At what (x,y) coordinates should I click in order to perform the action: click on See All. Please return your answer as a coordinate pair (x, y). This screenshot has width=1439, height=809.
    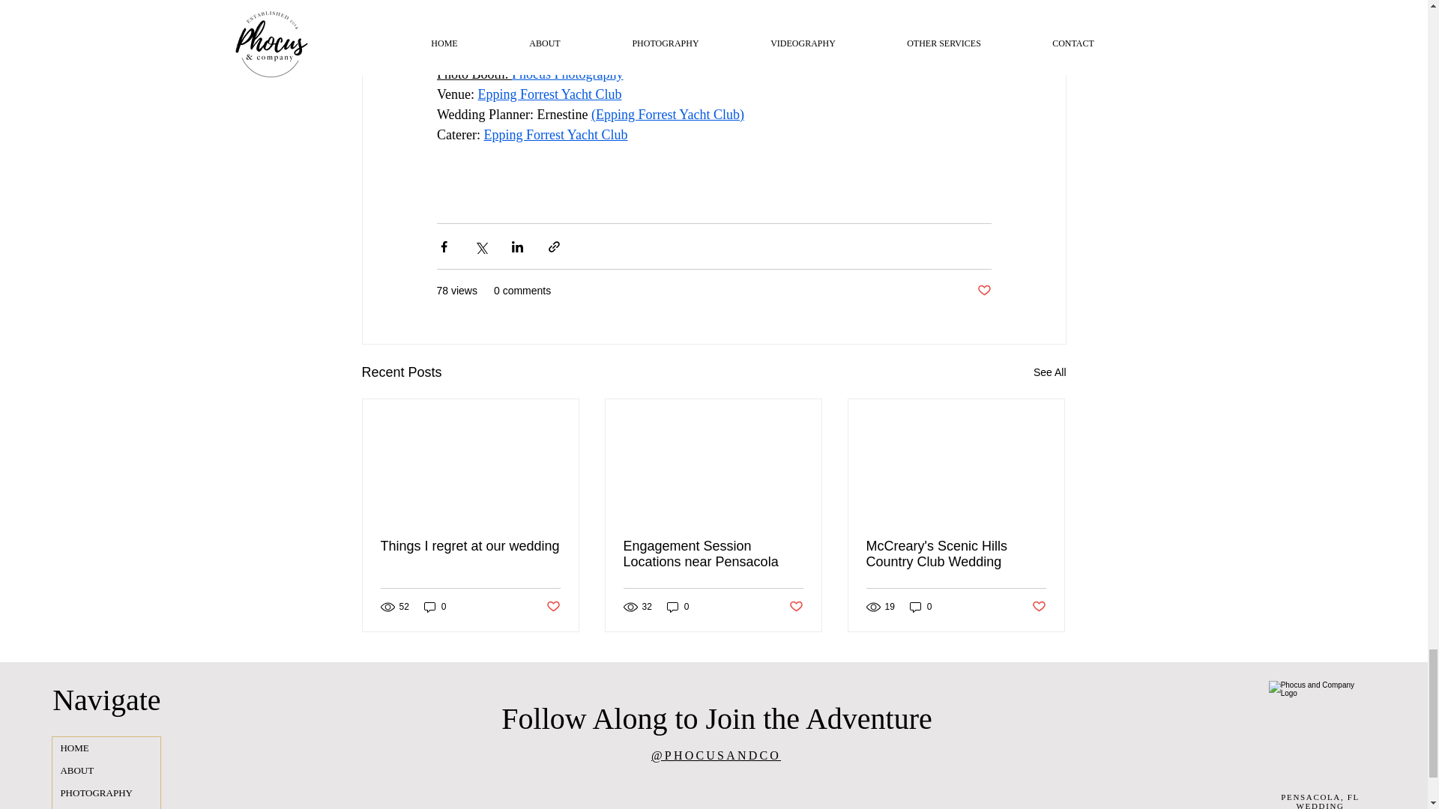
    Looking at the image, I should click on (1049, 372).